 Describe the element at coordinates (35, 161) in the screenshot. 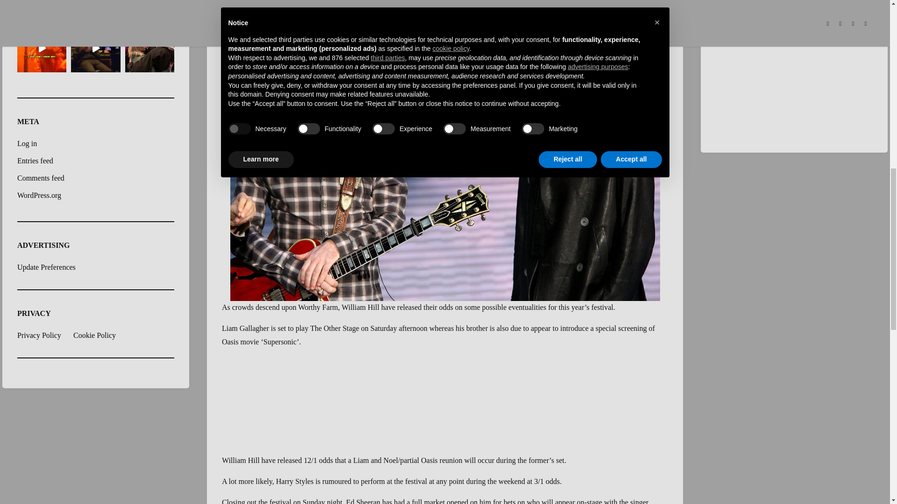

I see `Entries feed` at that location.